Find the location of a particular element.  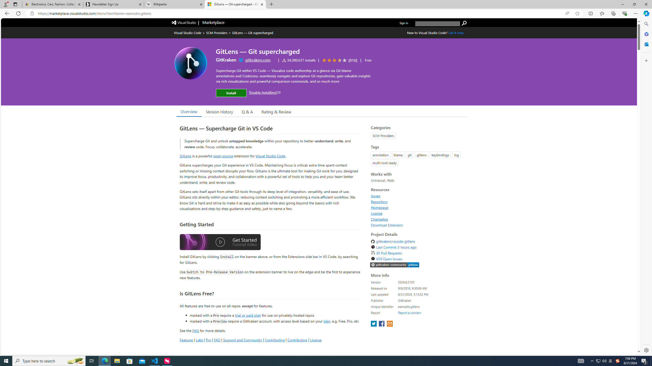

search is located at coordinates (464, 23).